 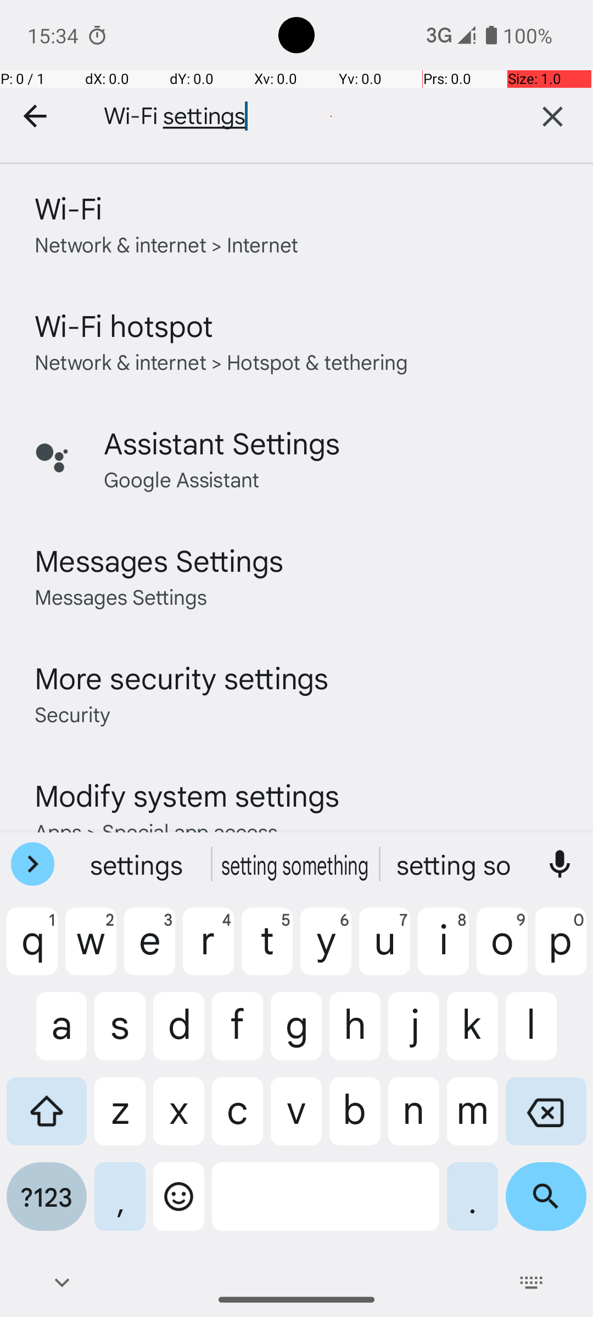 I want to click on Apps > Special app access, so click(x=156, y=831).